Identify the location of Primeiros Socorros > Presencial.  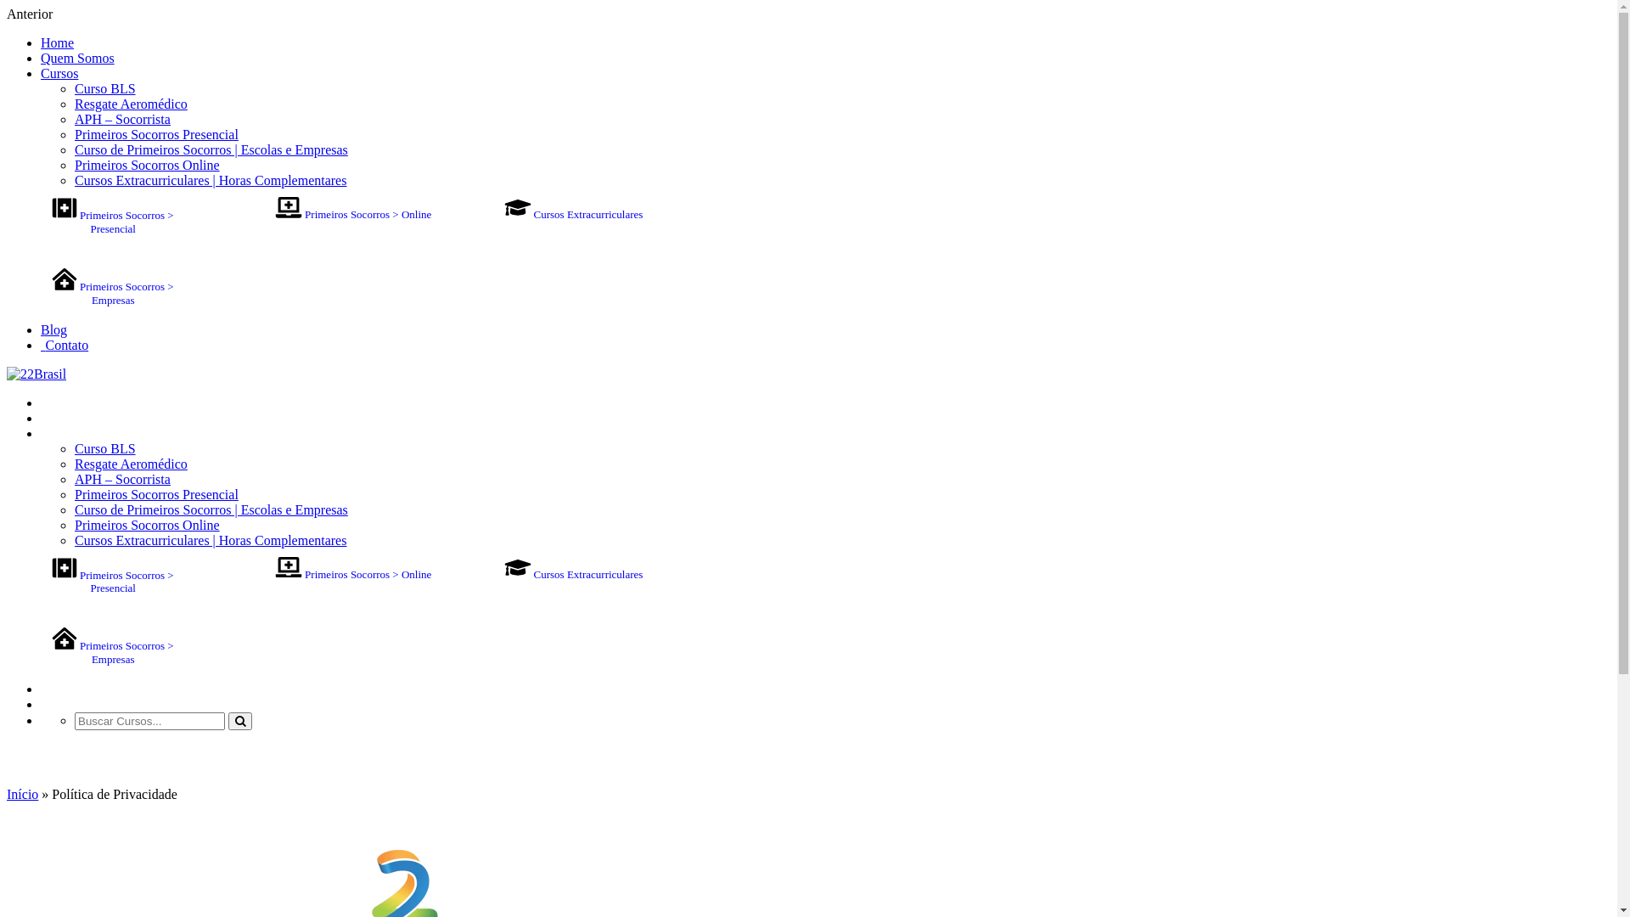
(114, 222).